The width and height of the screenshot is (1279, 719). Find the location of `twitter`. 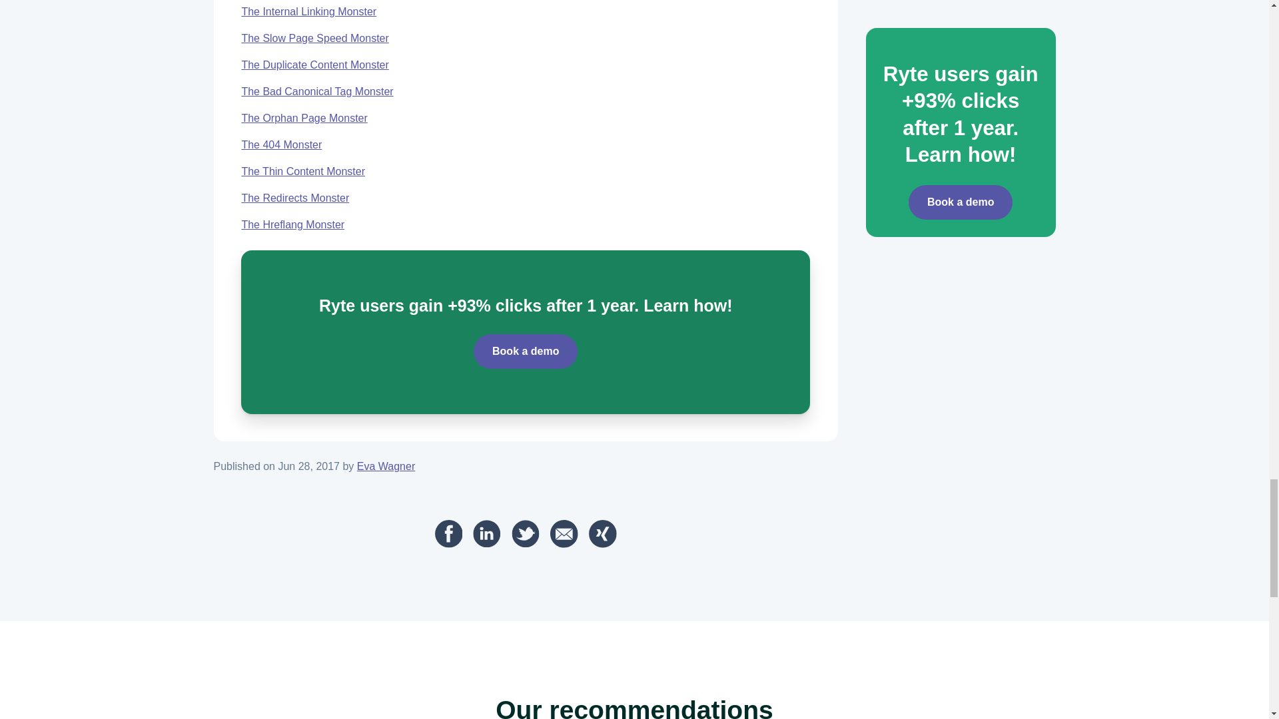

twitter is located at coordinates (526, 533).